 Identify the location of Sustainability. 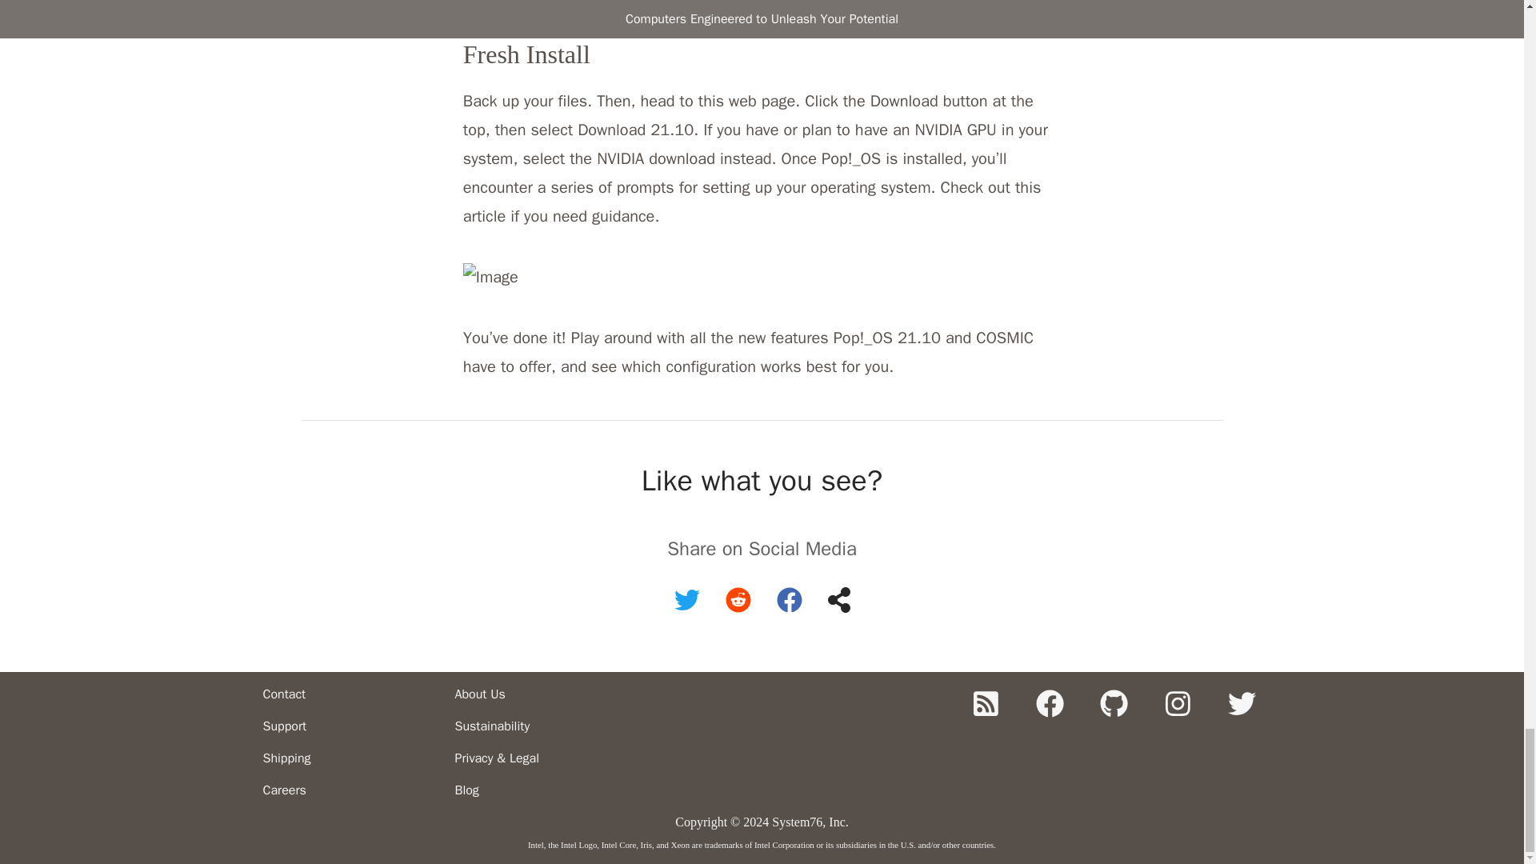
(544, 726).